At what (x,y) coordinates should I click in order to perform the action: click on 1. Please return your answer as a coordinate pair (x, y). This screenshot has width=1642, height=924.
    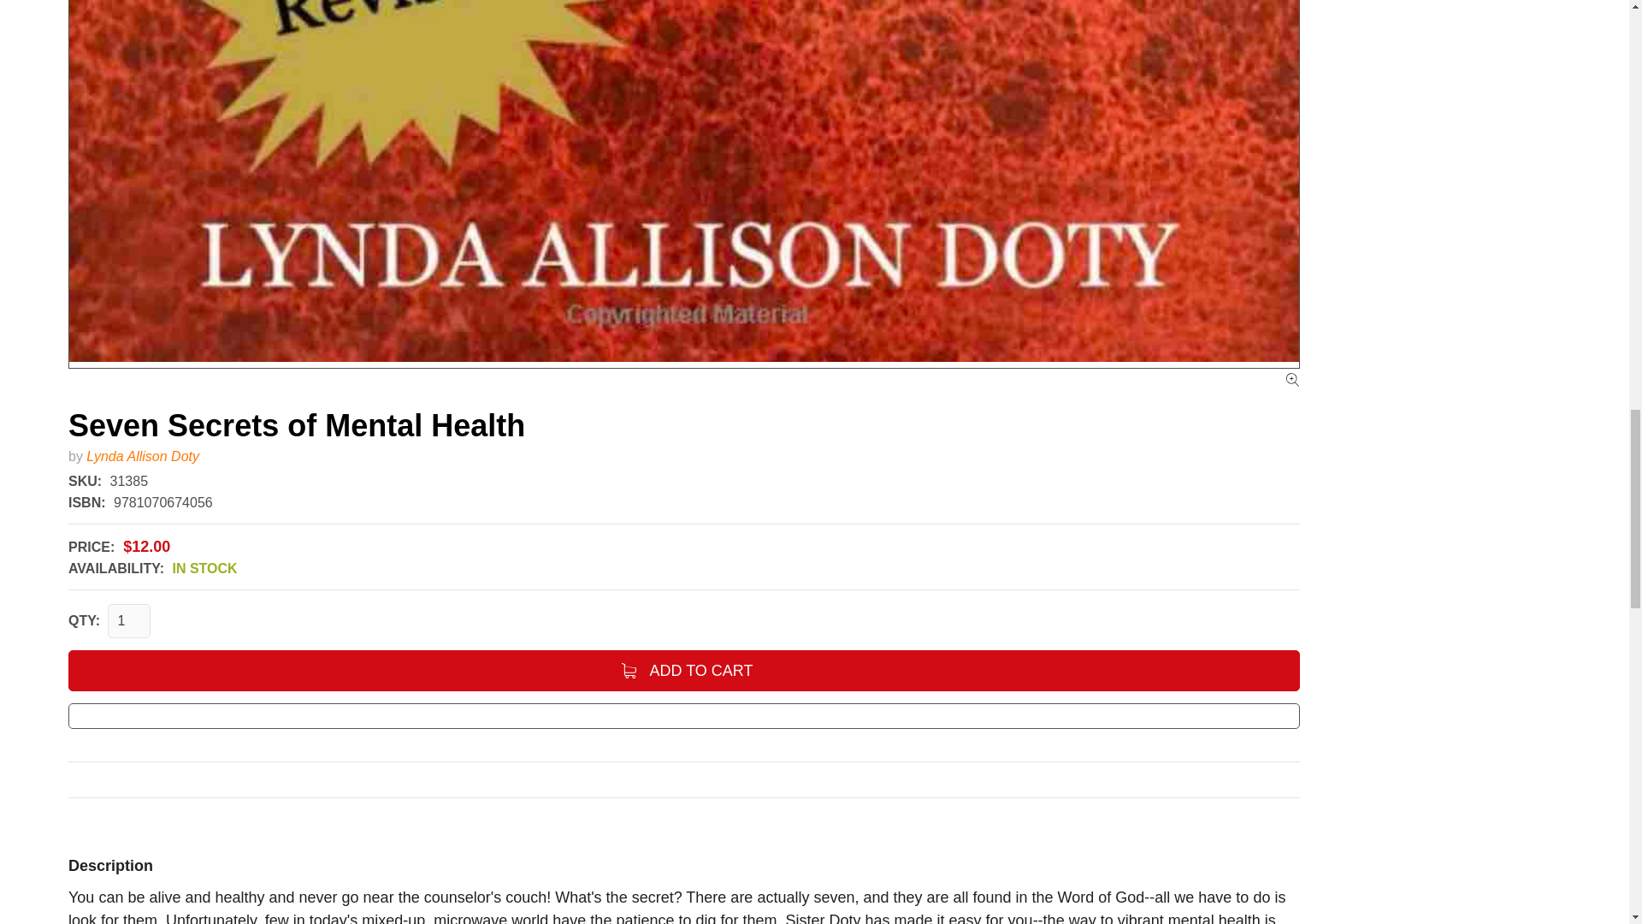
    Looking at the image, I should click on (129, 621).